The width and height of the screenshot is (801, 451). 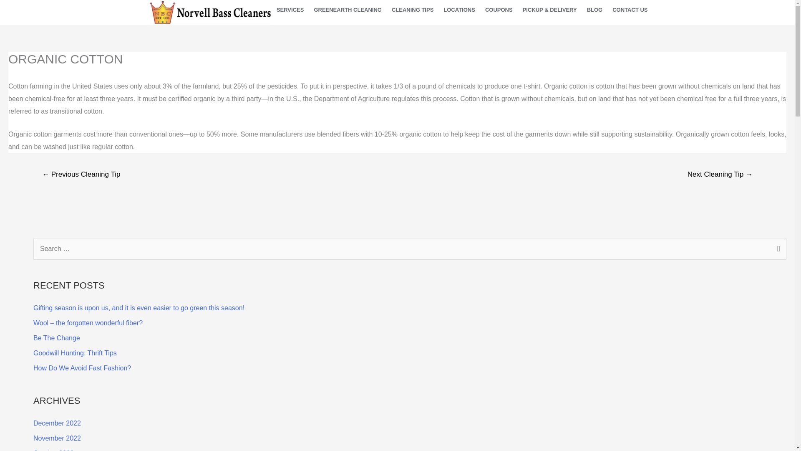 I want to click on CLEANING TIPS, so click(x=412, y=10).